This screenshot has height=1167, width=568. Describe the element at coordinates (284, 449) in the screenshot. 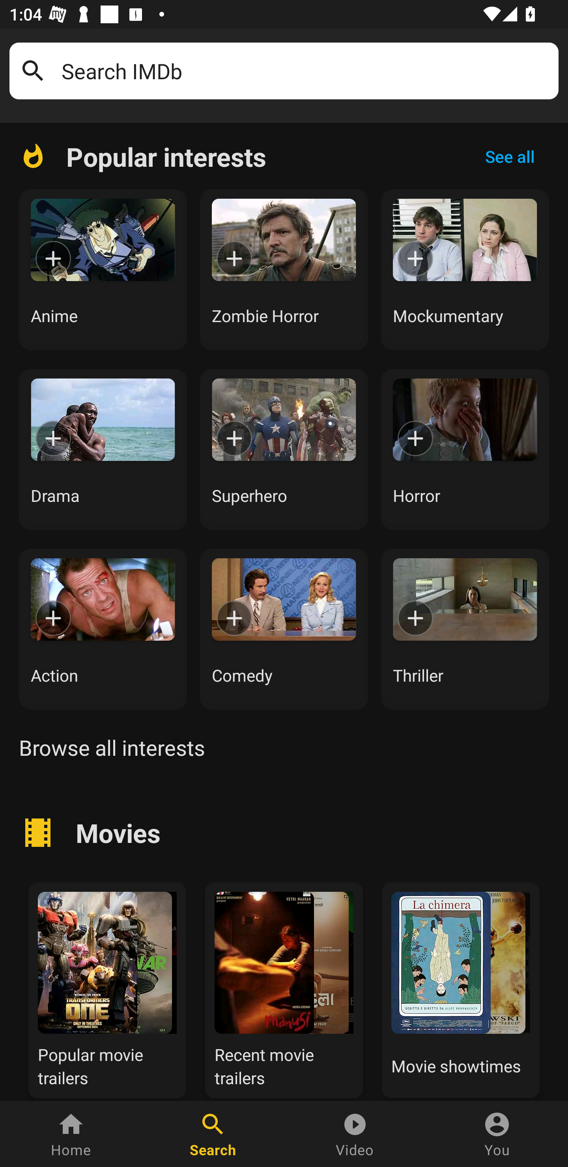

I see `Superhero` at that location.